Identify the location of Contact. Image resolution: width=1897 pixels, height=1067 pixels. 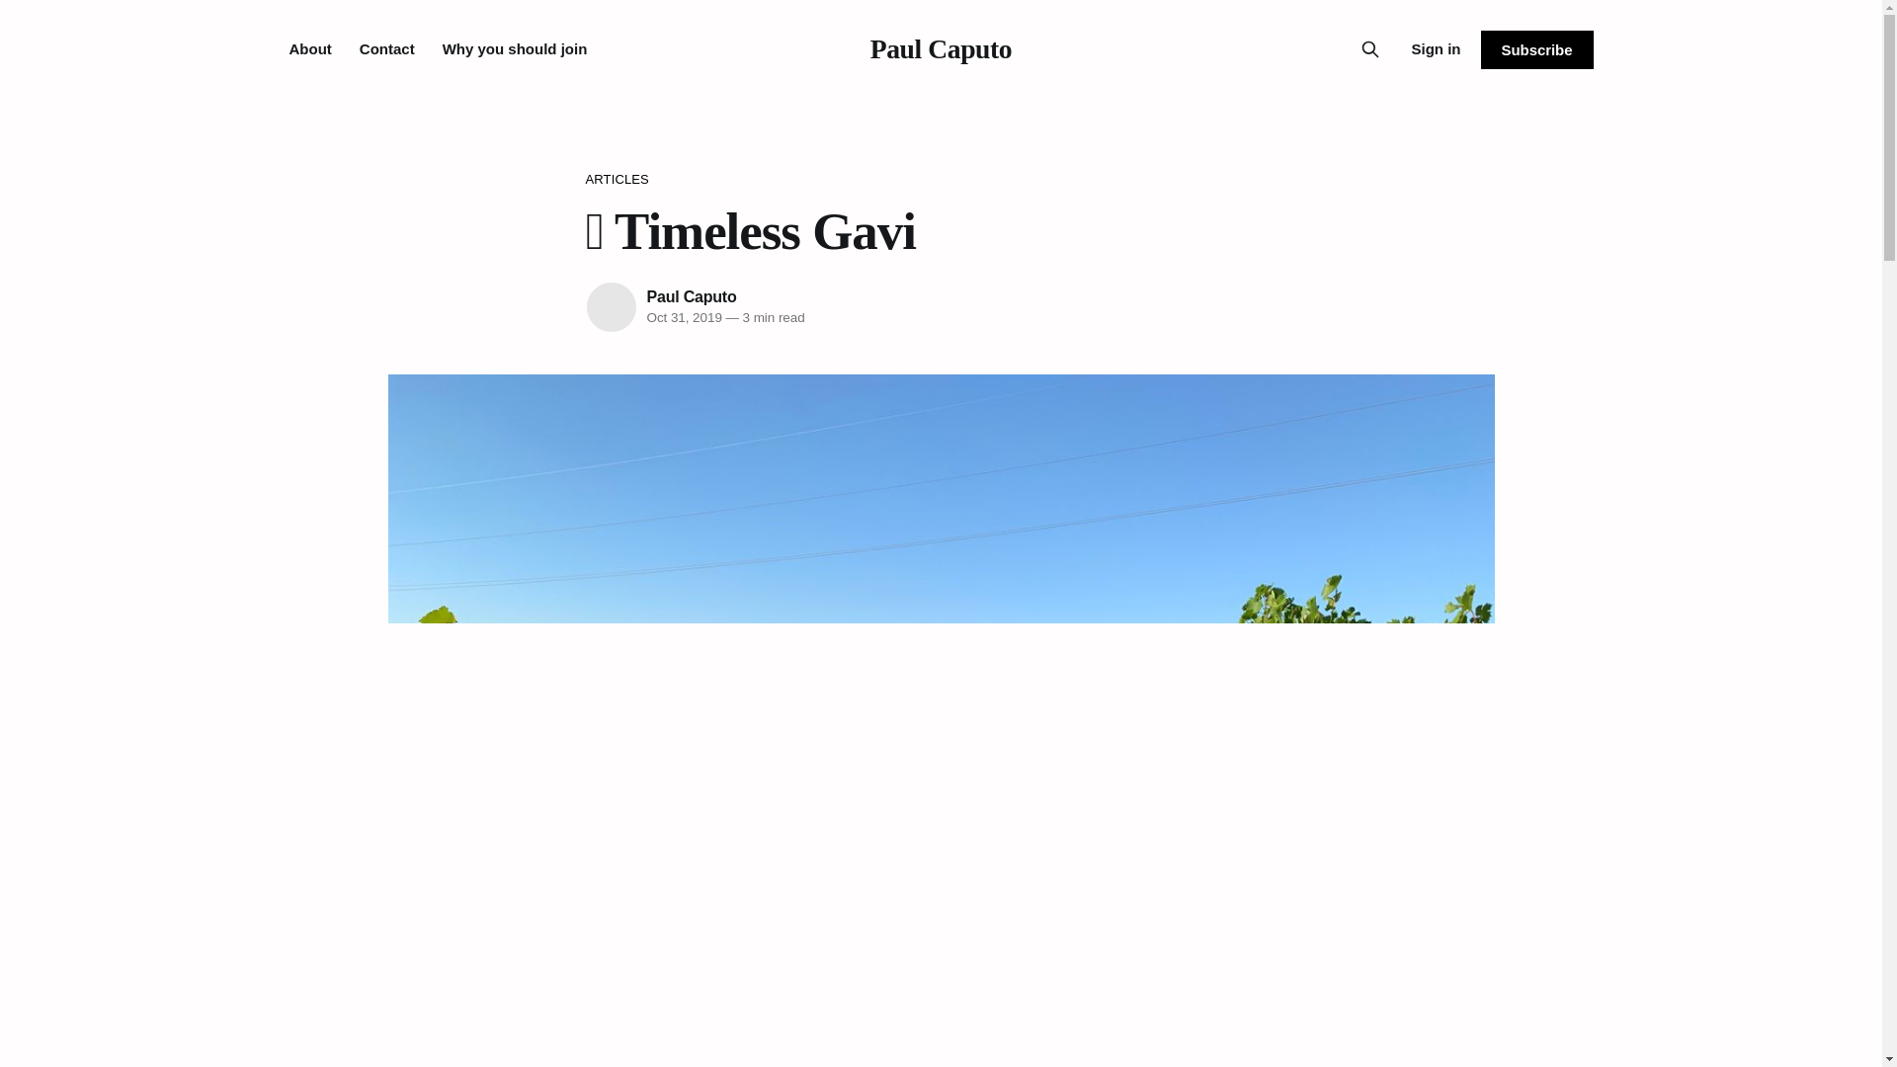
(387, 49).